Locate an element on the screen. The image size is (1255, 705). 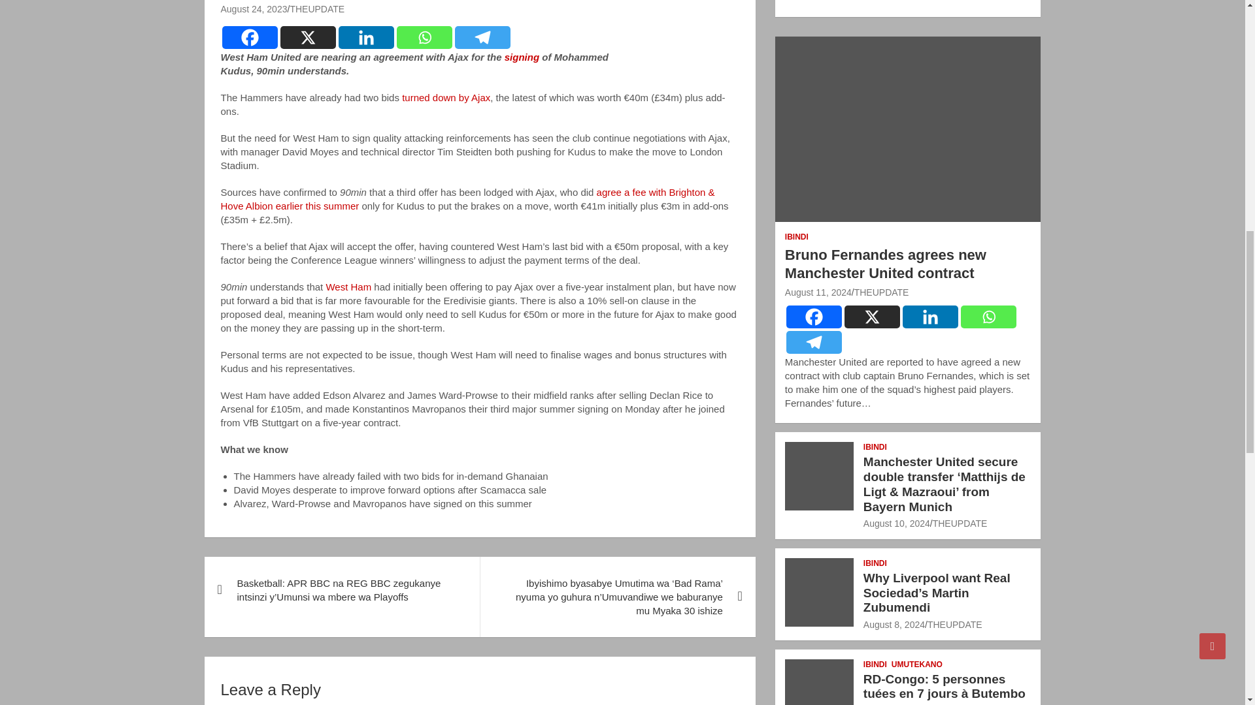
X is located at coordinates (872, 317).